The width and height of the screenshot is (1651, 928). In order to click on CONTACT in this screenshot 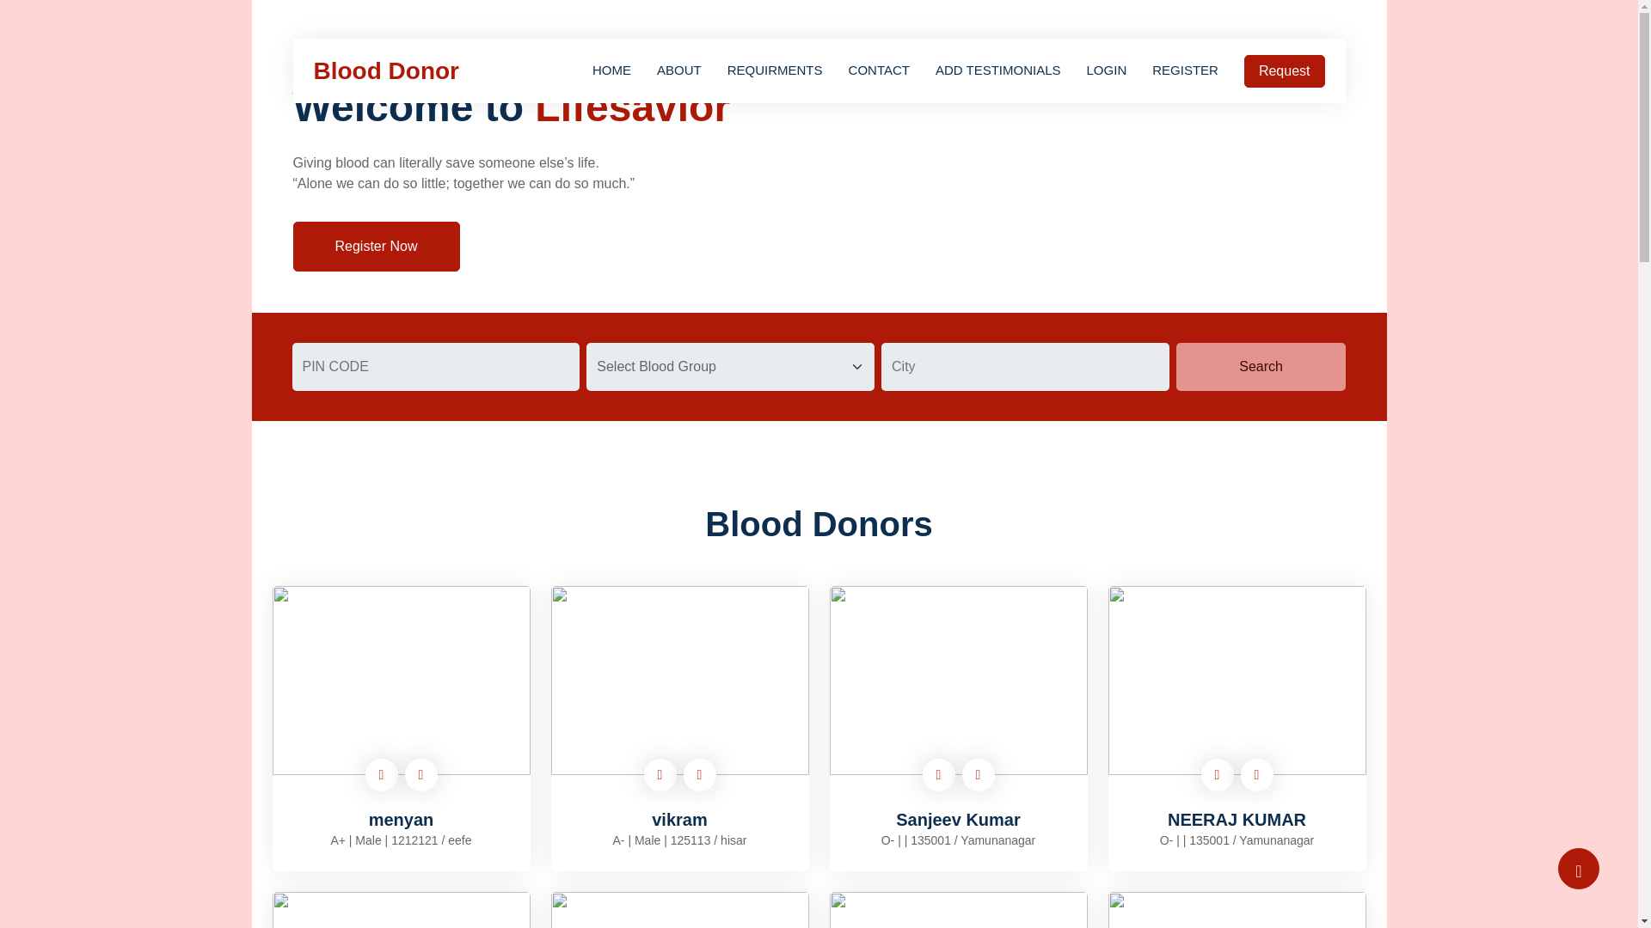, I will do `click(879, 70)`.